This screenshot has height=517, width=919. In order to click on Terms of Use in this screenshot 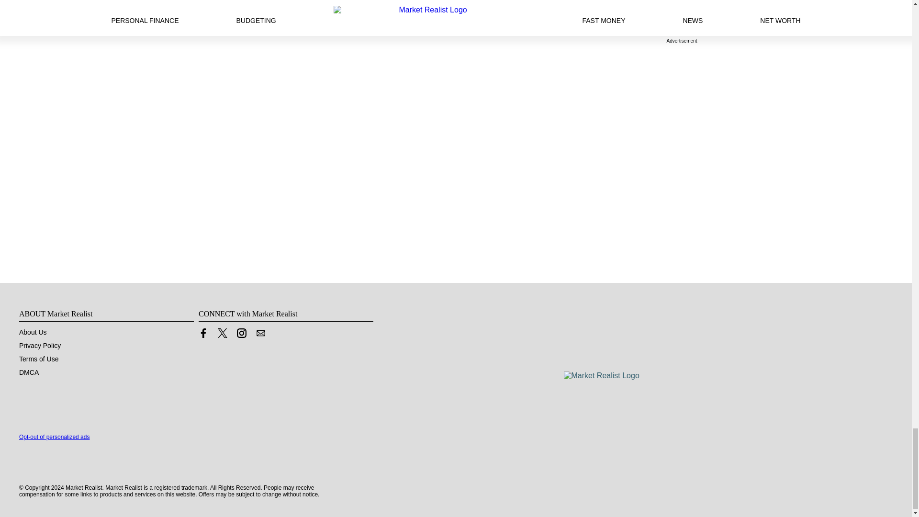, I will do `click(39, 359)`.